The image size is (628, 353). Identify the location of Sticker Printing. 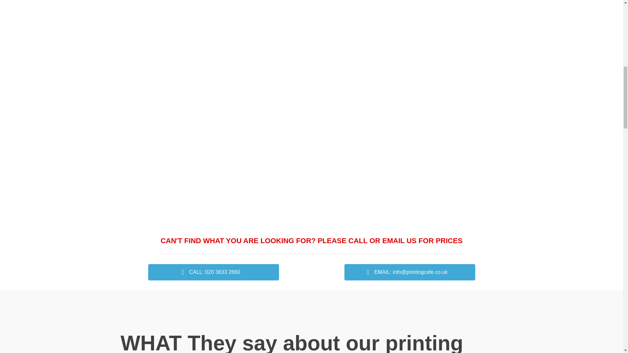
(263, 182).